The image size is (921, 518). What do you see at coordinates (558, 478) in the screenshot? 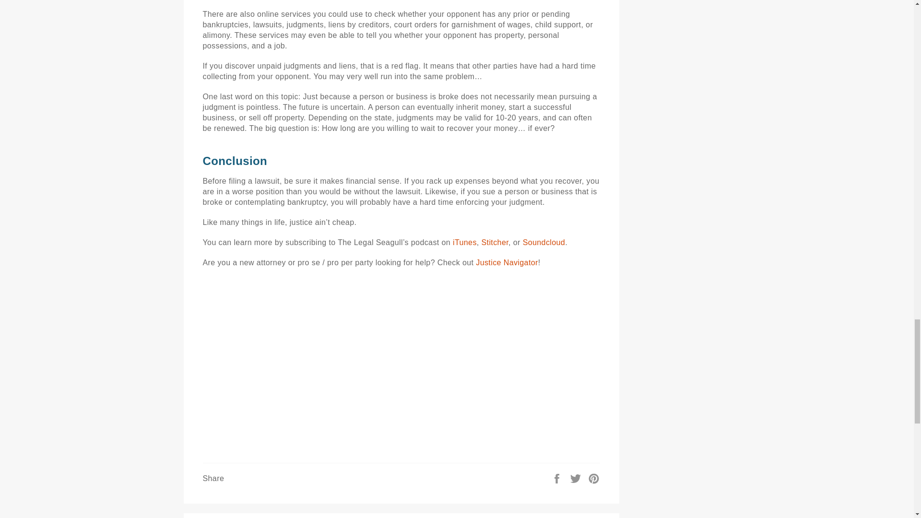
I see `Share on Facebook` at bounding box center [558, 478].